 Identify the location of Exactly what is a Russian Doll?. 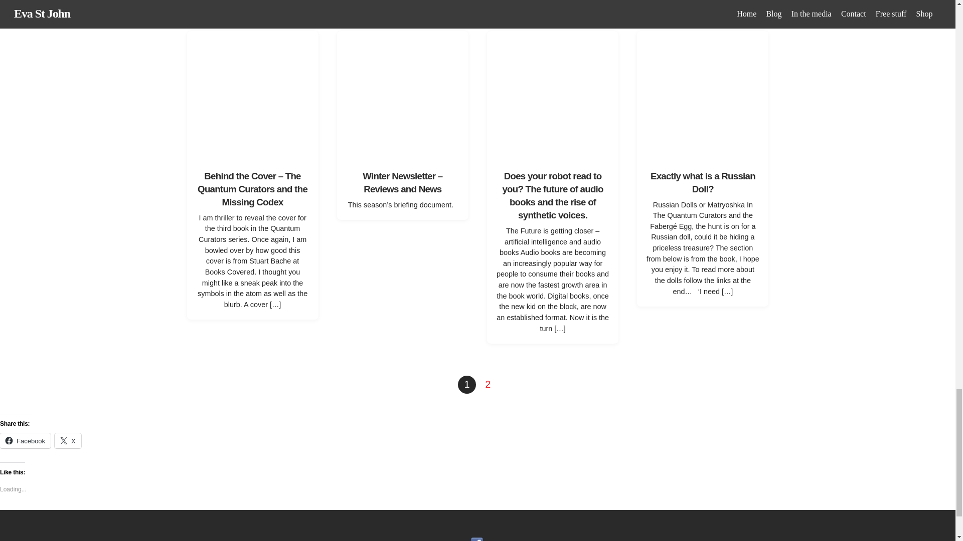
(703, 182).